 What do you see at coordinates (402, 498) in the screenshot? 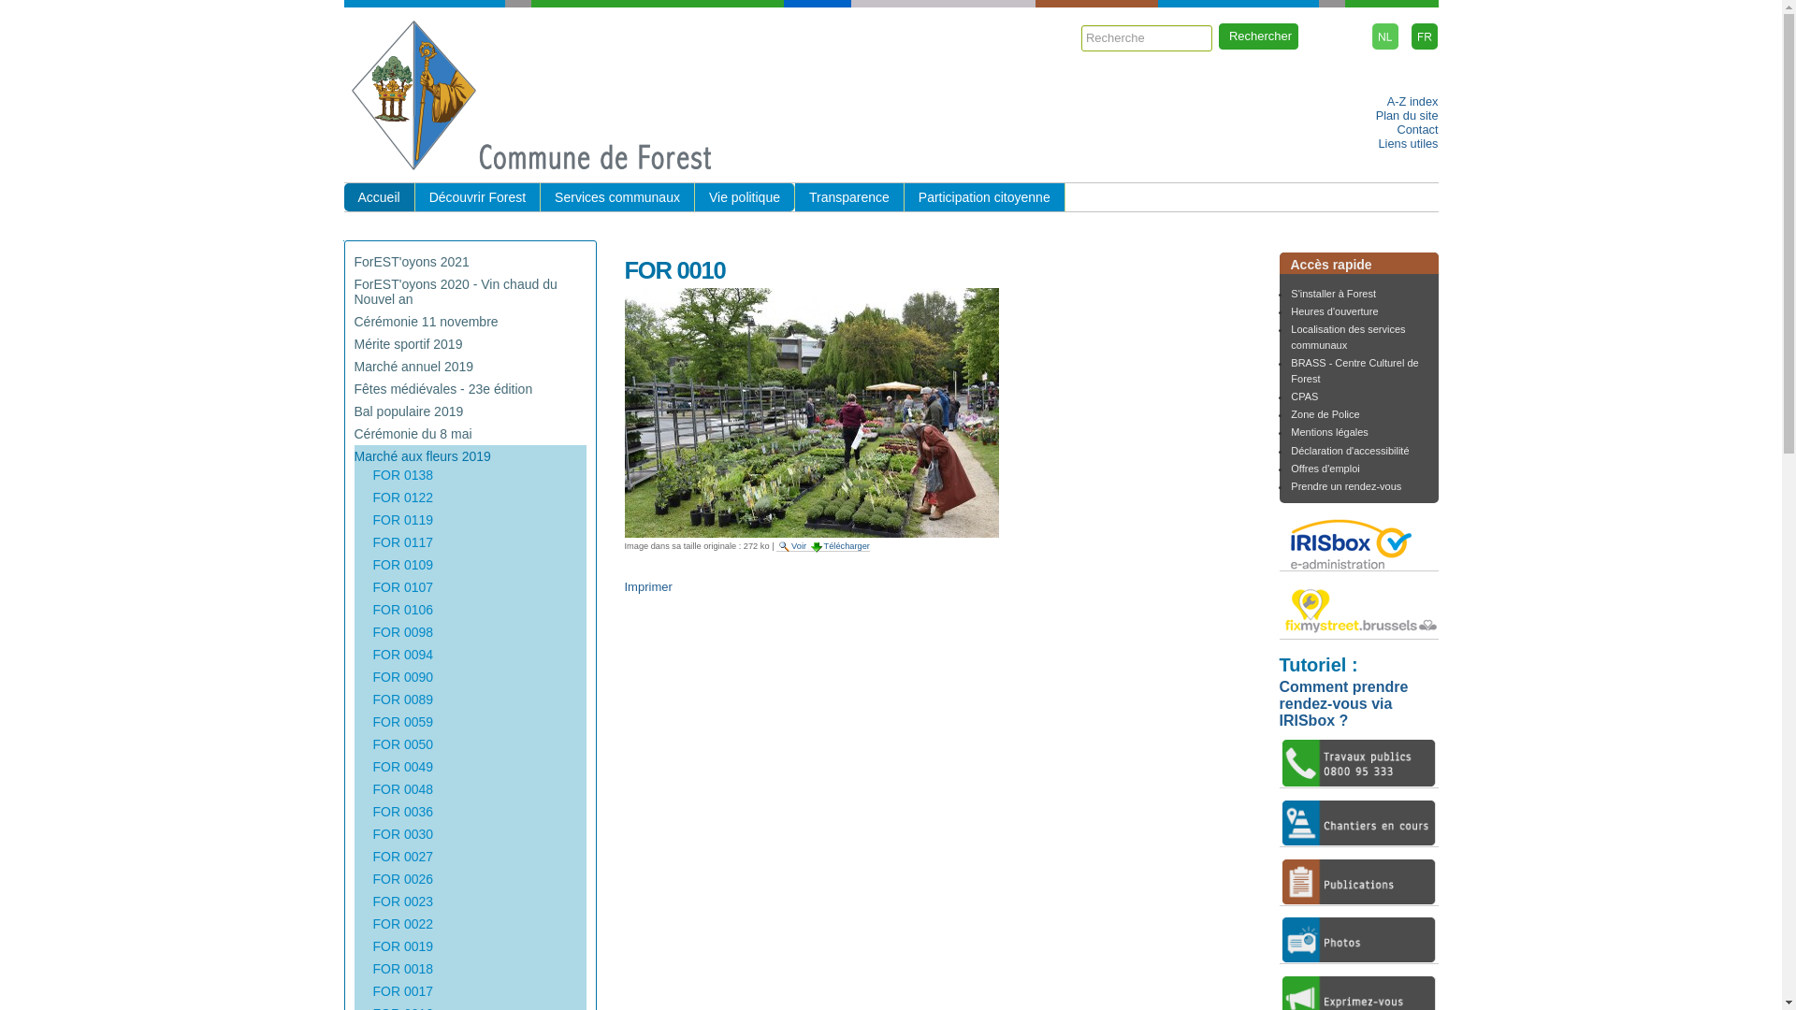
I see `FOR 0122` at bounding box center [402, 498].